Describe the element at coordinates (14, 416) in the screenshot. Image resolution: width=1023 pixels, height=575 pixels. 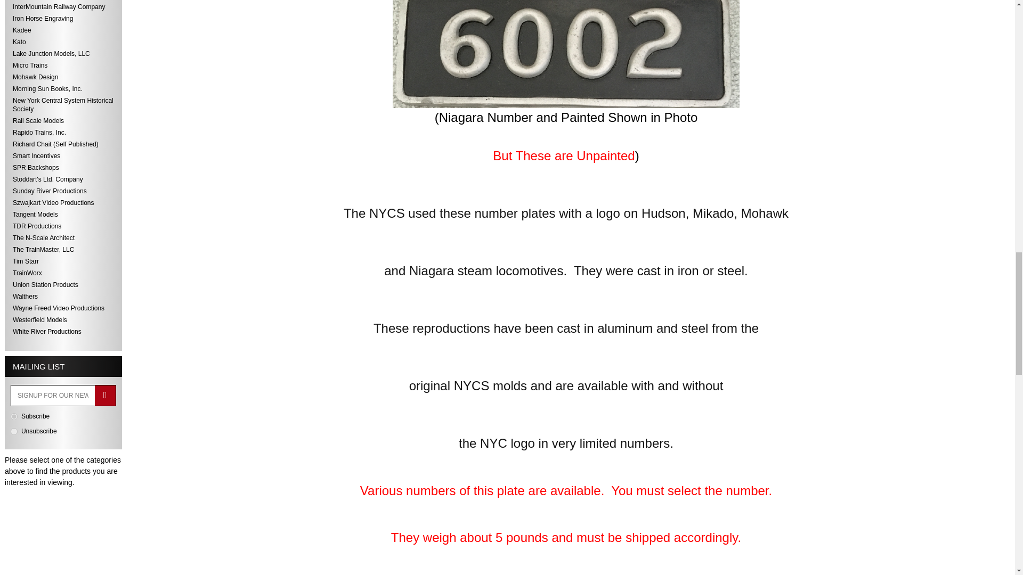
I see `1` at that location.